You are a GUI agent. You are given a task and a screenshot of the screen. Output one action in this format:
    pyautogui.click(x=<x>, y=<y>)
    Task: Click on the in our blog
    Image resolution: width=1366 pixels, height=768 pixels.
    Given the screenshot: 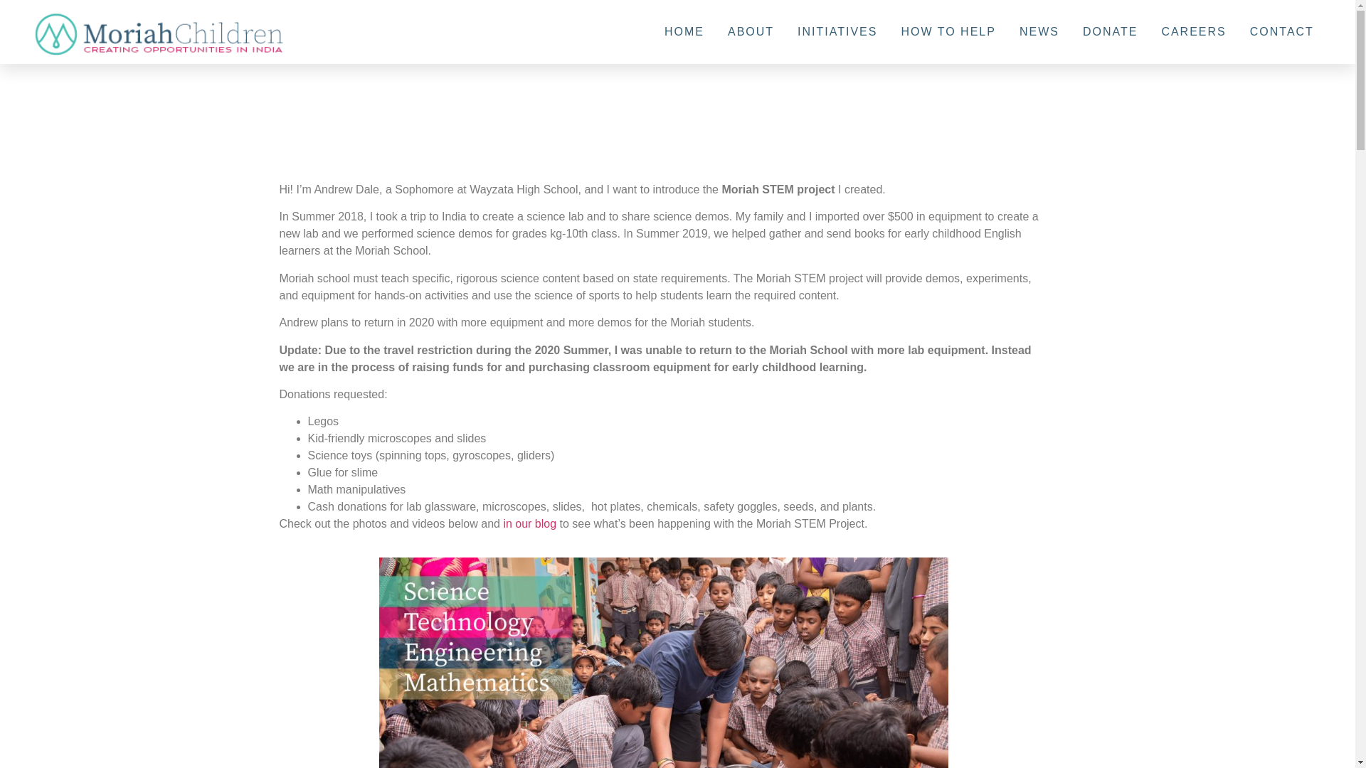 What is the action you would take?
    pyautogui.click(x=529, y=523)
    